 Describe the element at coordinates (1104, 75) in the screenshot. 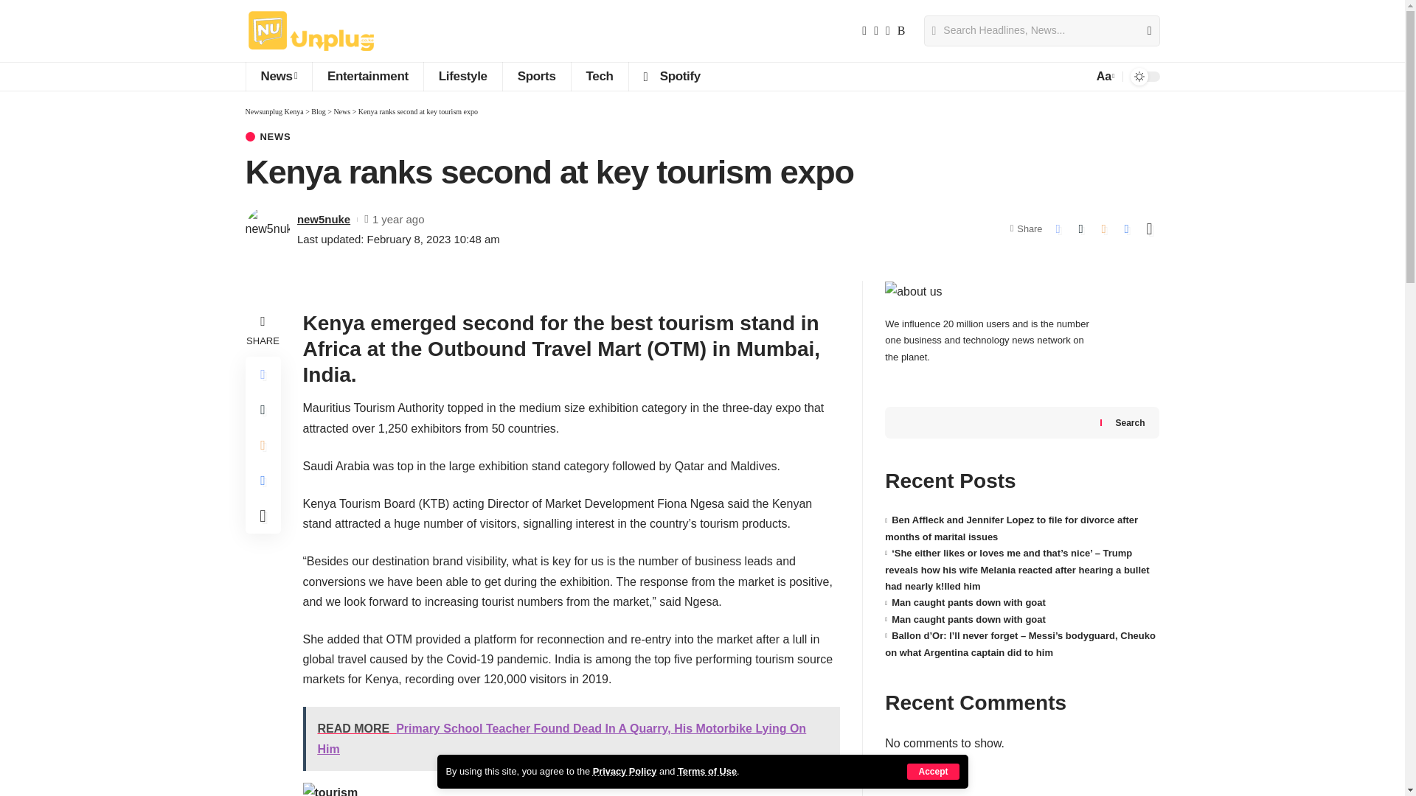

I see `Aa` at that location.